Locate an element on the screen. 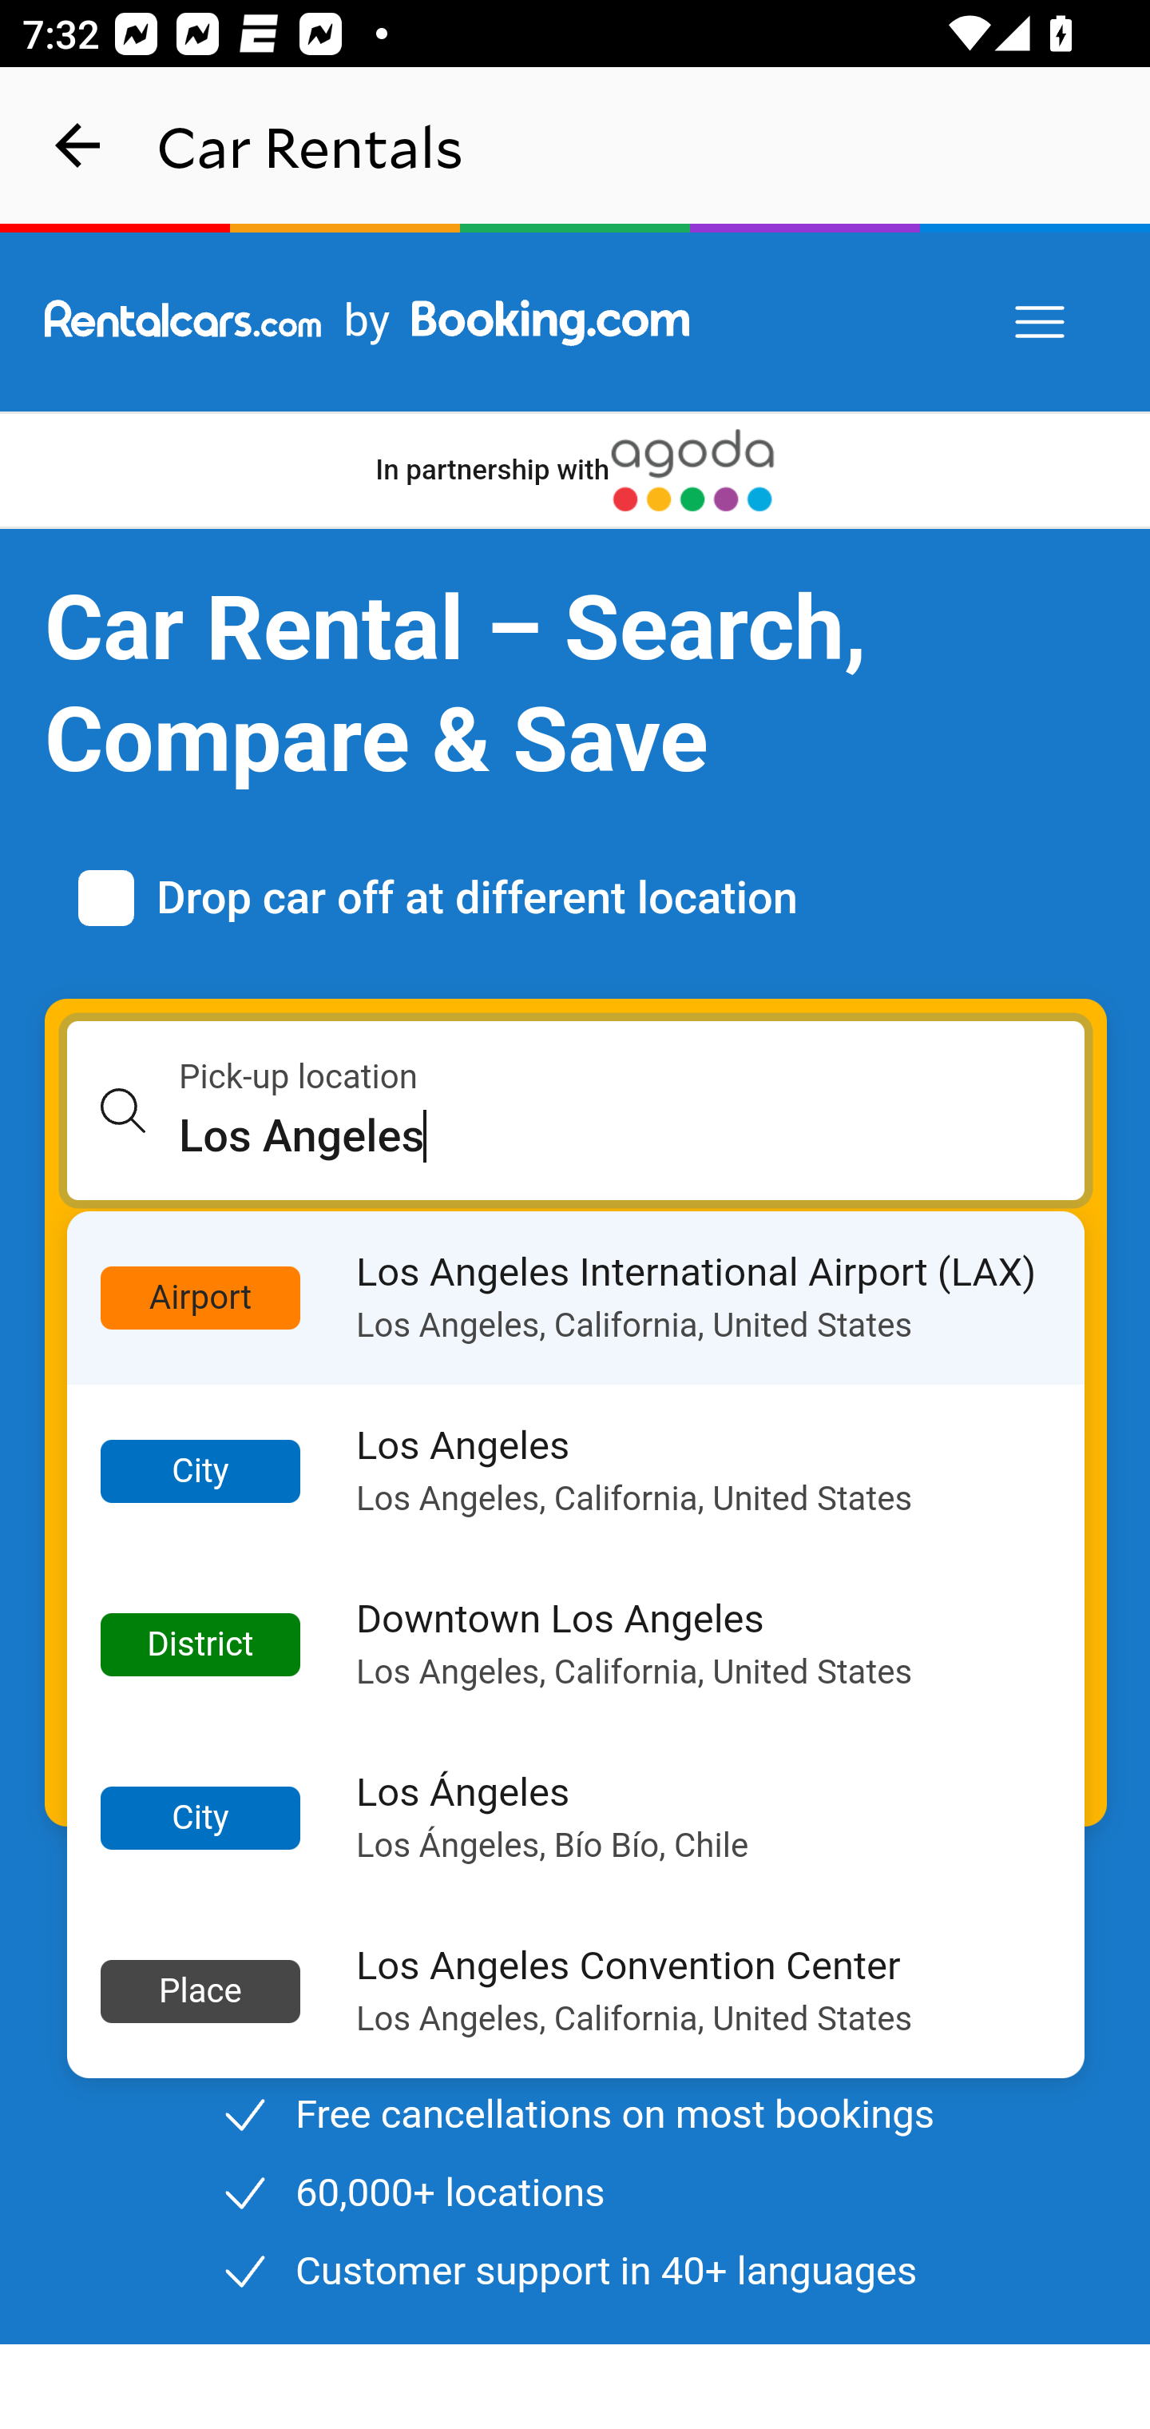 The width and height of the screenshot is (1150, 2429). Menu is located at coordinates (1041, 323).